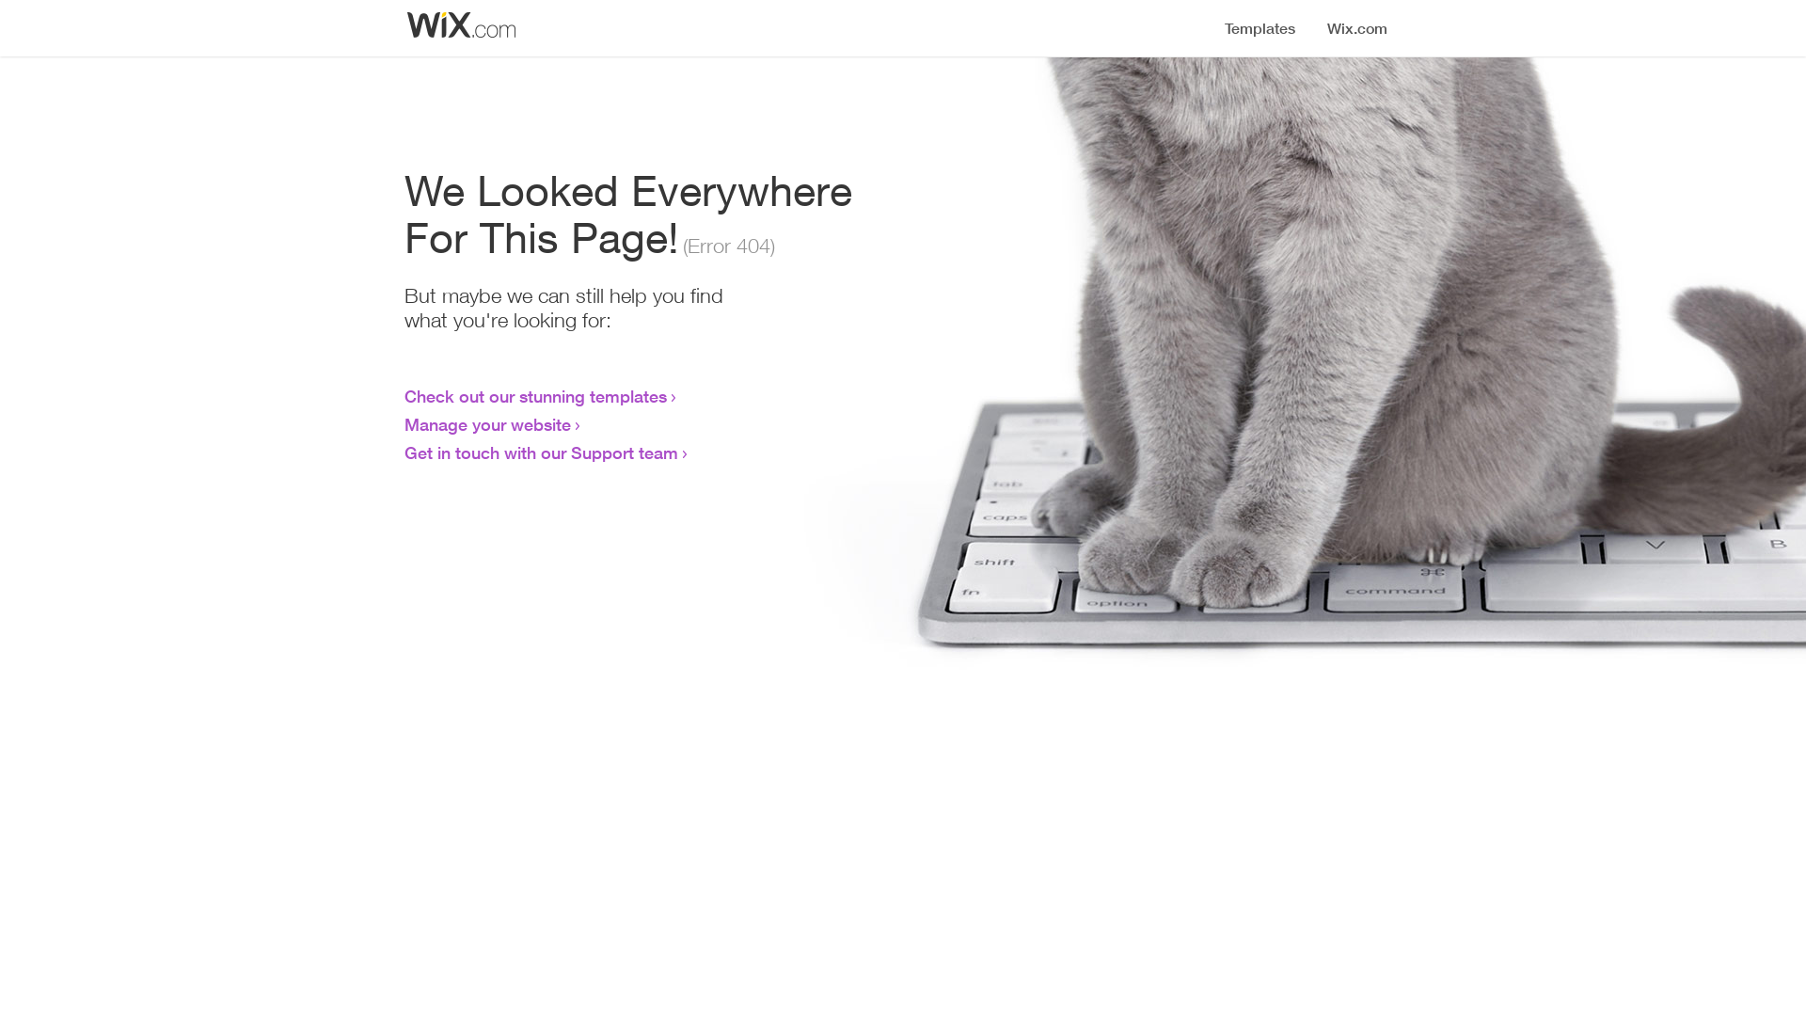 This screenshot has height=1016, width=1806. Describe the element at coordinates (487, 424) in the screenshot. I see `Manage your website` at that location.